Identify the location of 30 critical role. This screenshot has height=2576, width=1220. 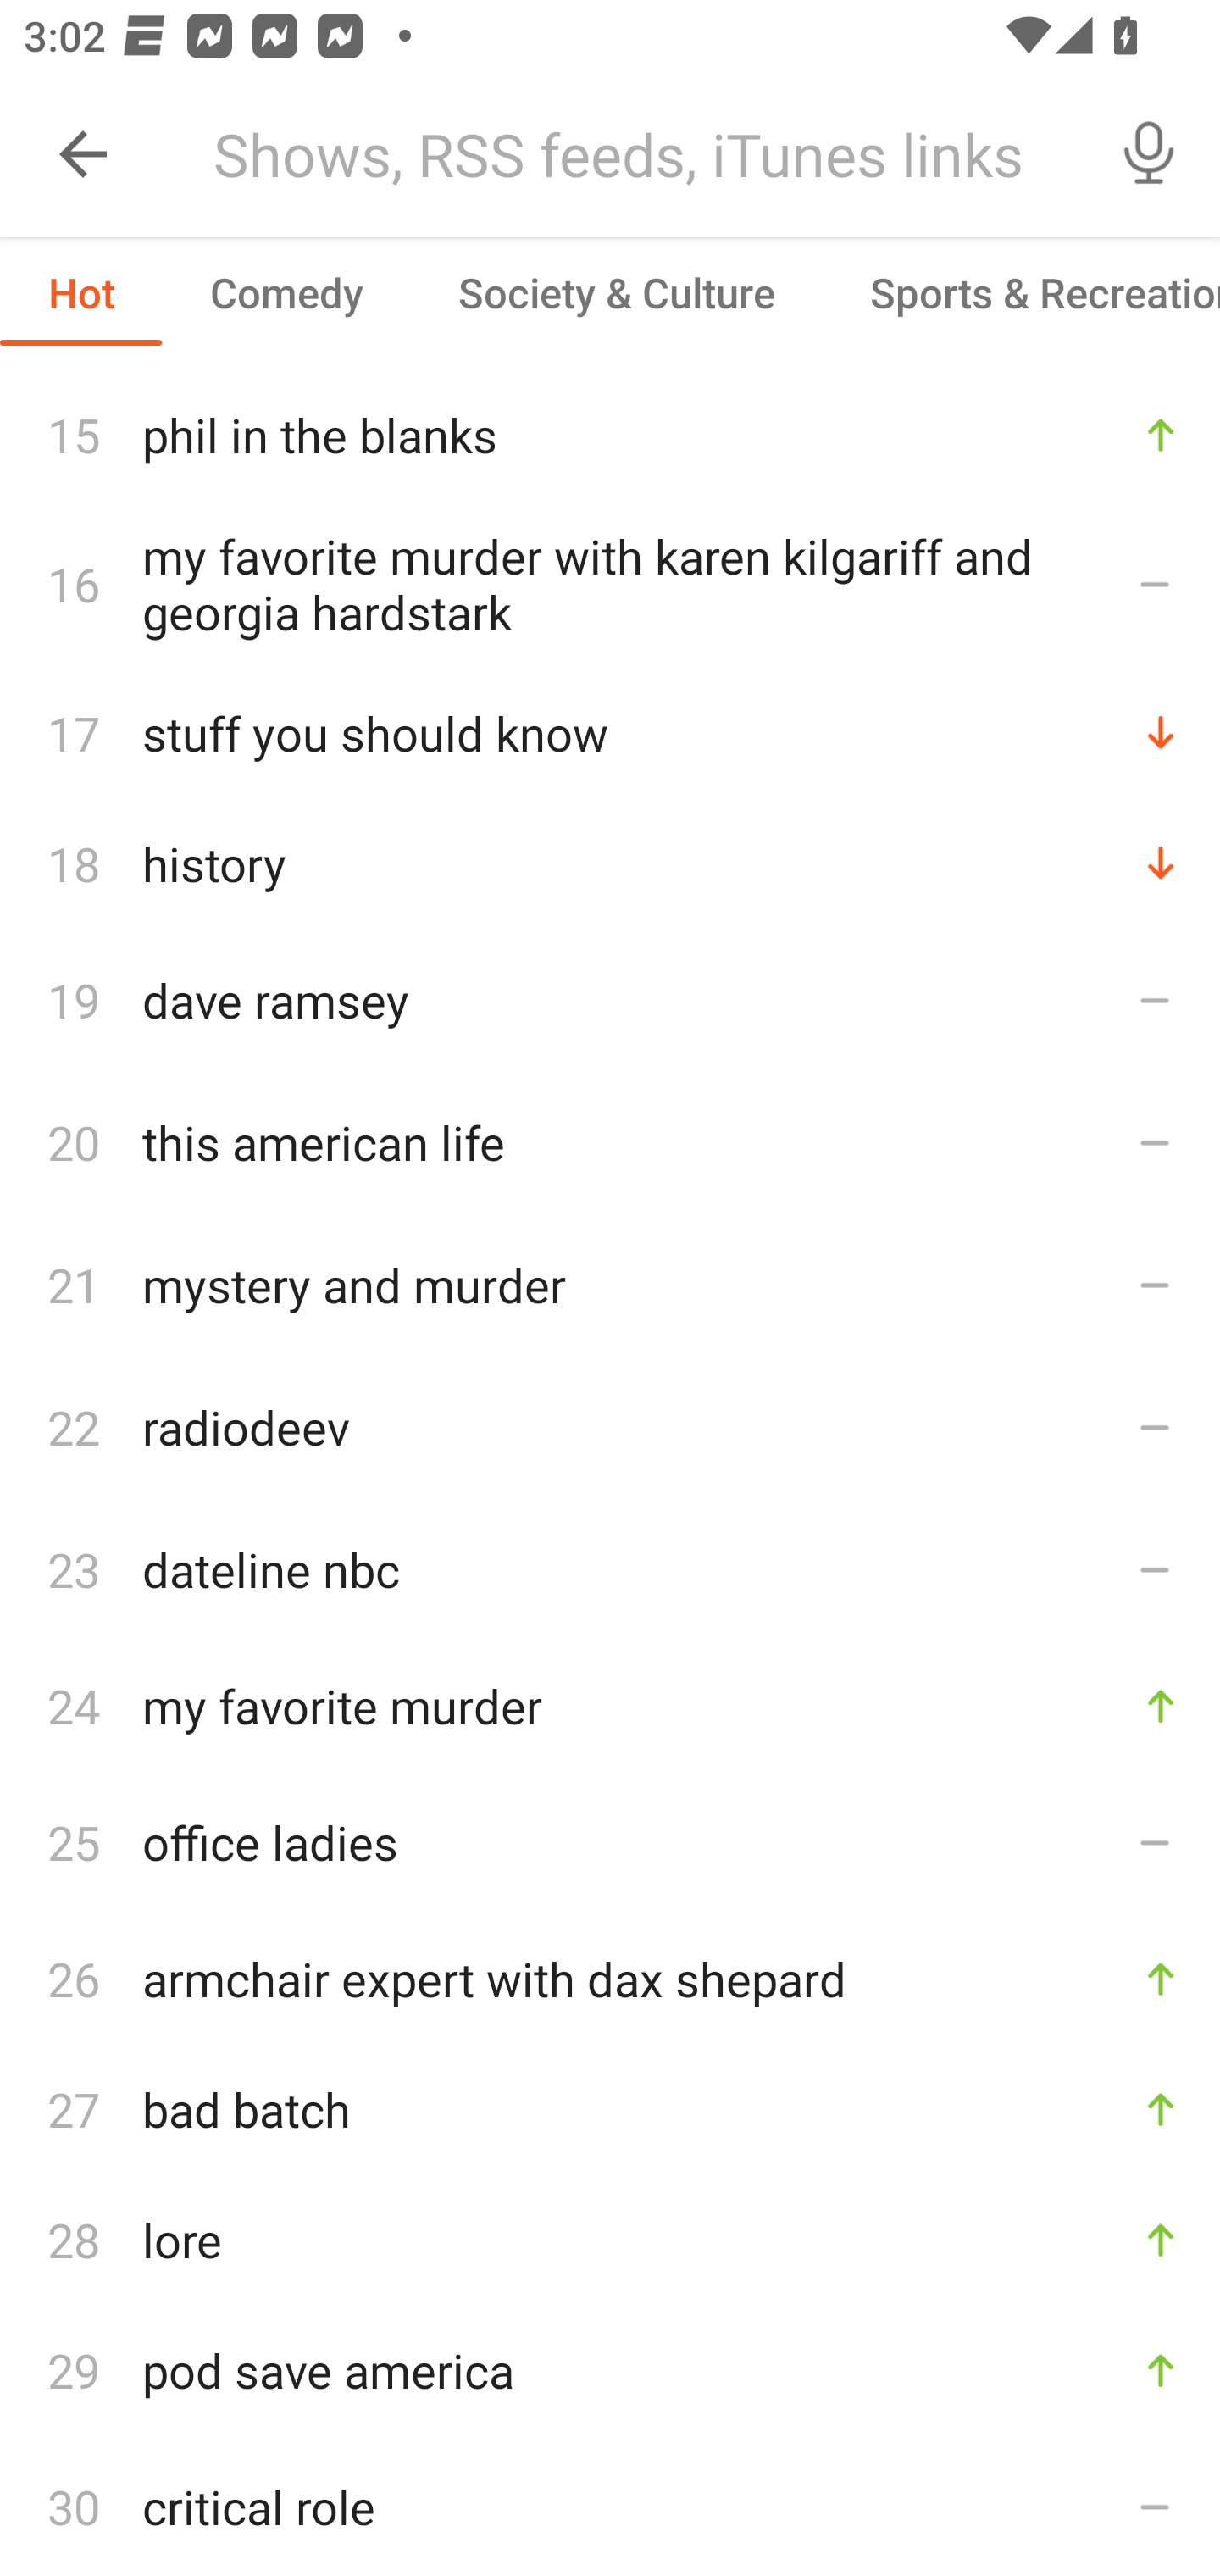
(610, 2505).